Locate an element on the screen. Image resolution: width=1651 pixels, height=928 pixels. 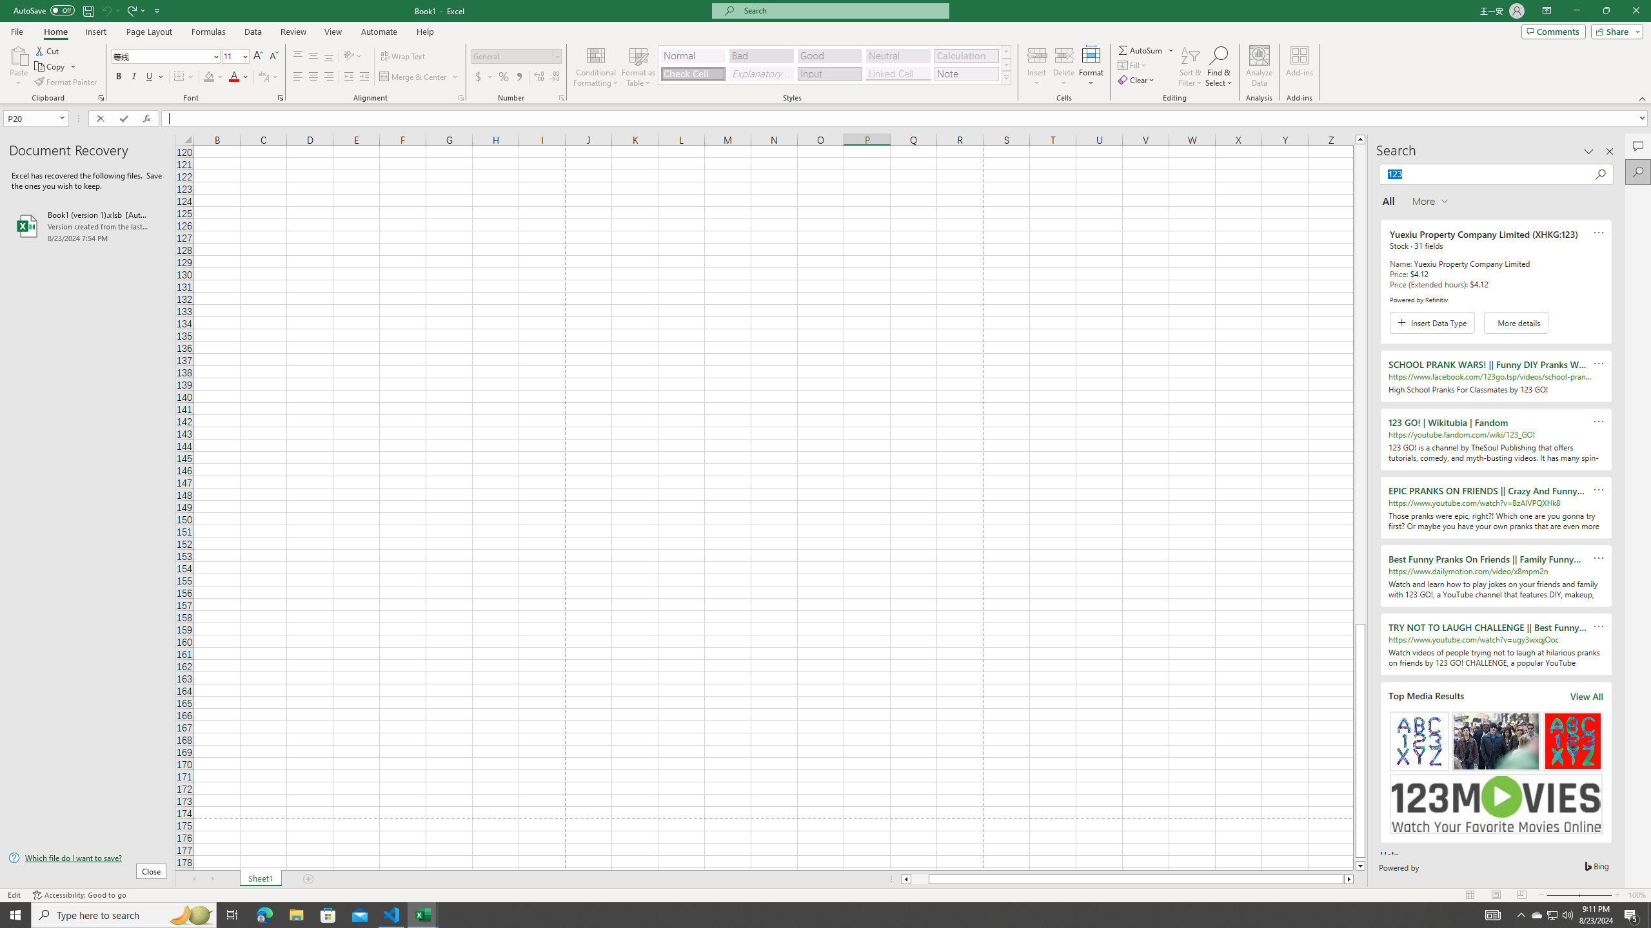
Increase Font Size is located at coordinates (258, 57).